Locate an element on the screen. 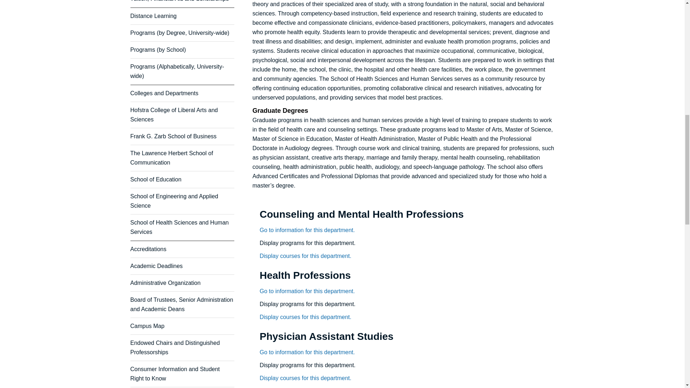 The image size is (690, 388). The Lawrence Herbert School of Communication is located at coordinates (171, 158).